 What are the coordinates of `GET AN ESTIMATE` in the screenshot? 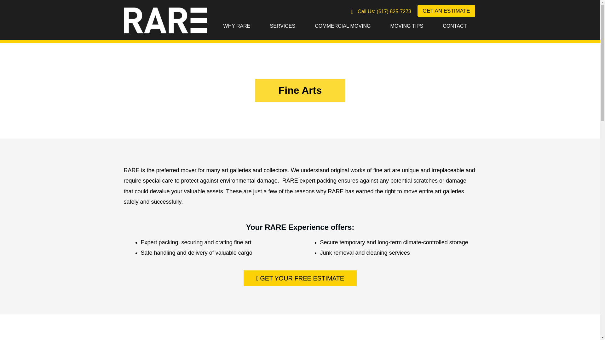 It's located at (446, 11).